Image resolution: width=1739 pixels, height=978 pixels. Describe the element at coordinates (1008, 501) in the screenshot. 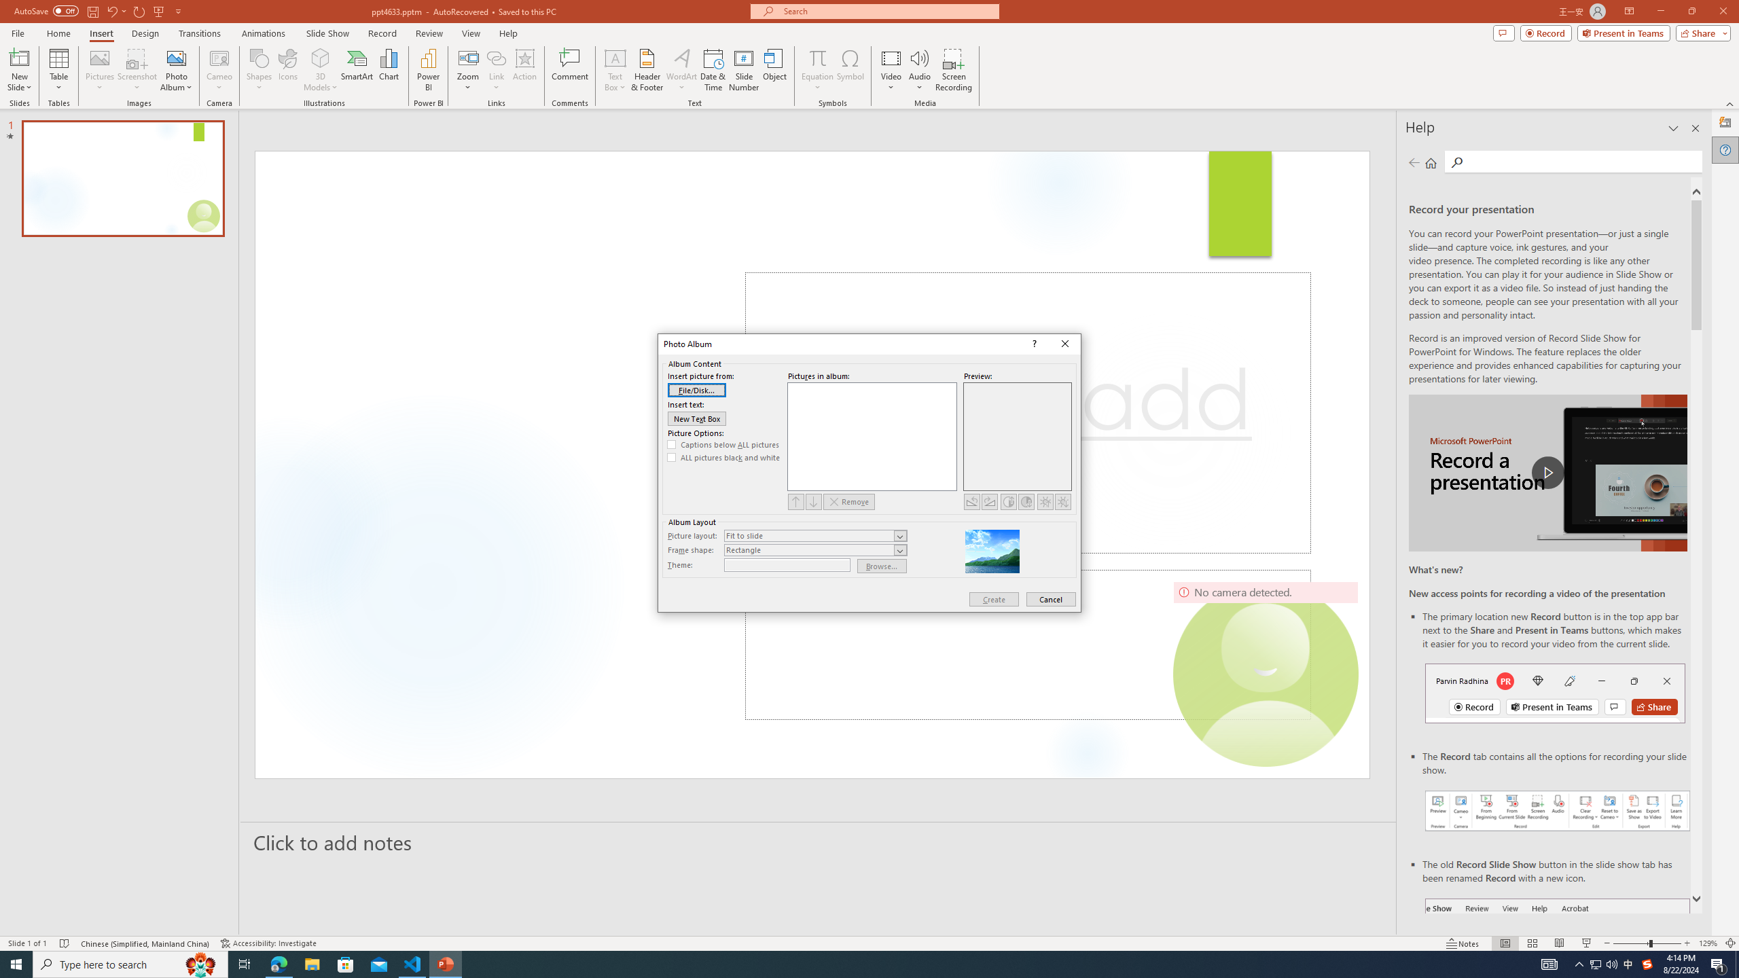

I see `More Contrast` at that location.